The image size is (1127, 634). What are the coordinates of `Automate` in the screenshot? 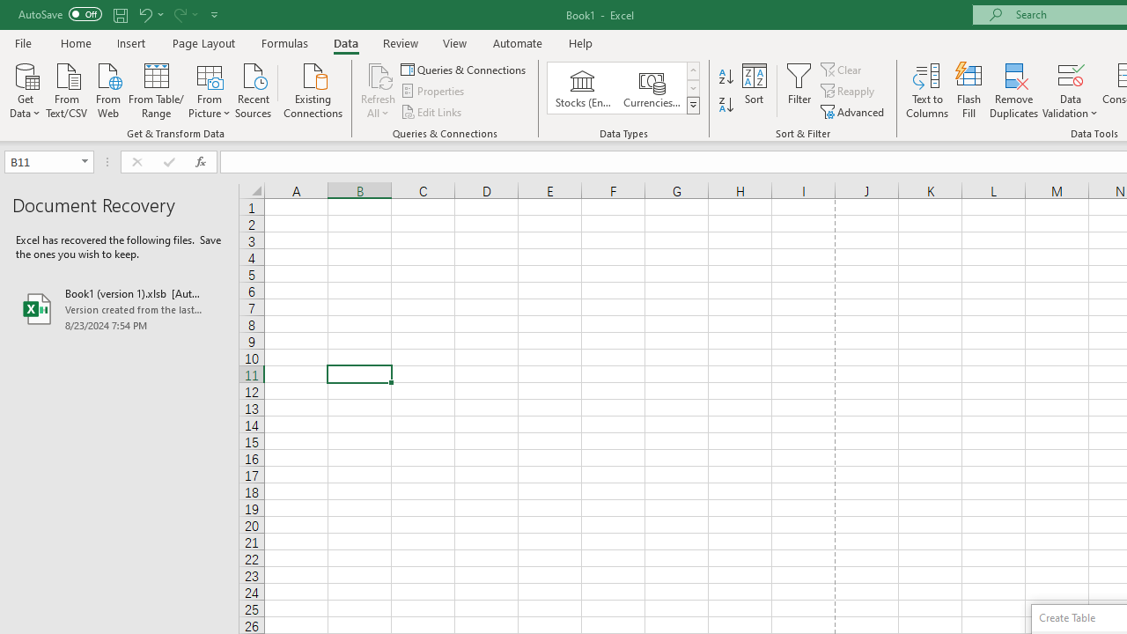 It's located at (518, 42).